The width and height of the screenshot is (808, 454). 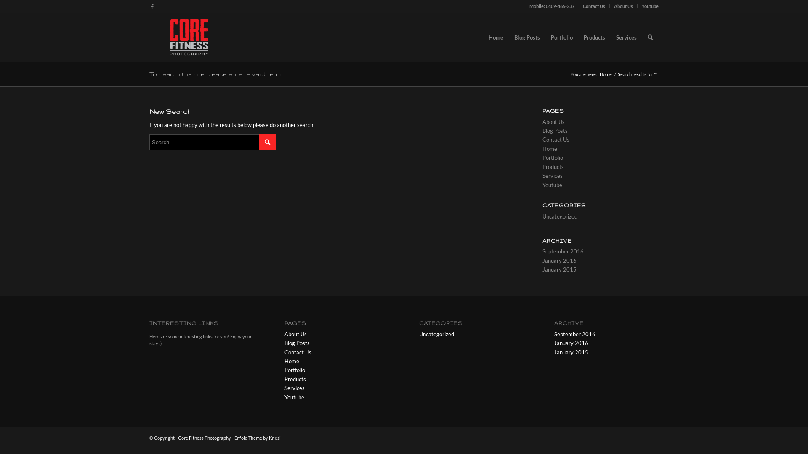 I want to click on Contact Us, so click(x=298, y=352).